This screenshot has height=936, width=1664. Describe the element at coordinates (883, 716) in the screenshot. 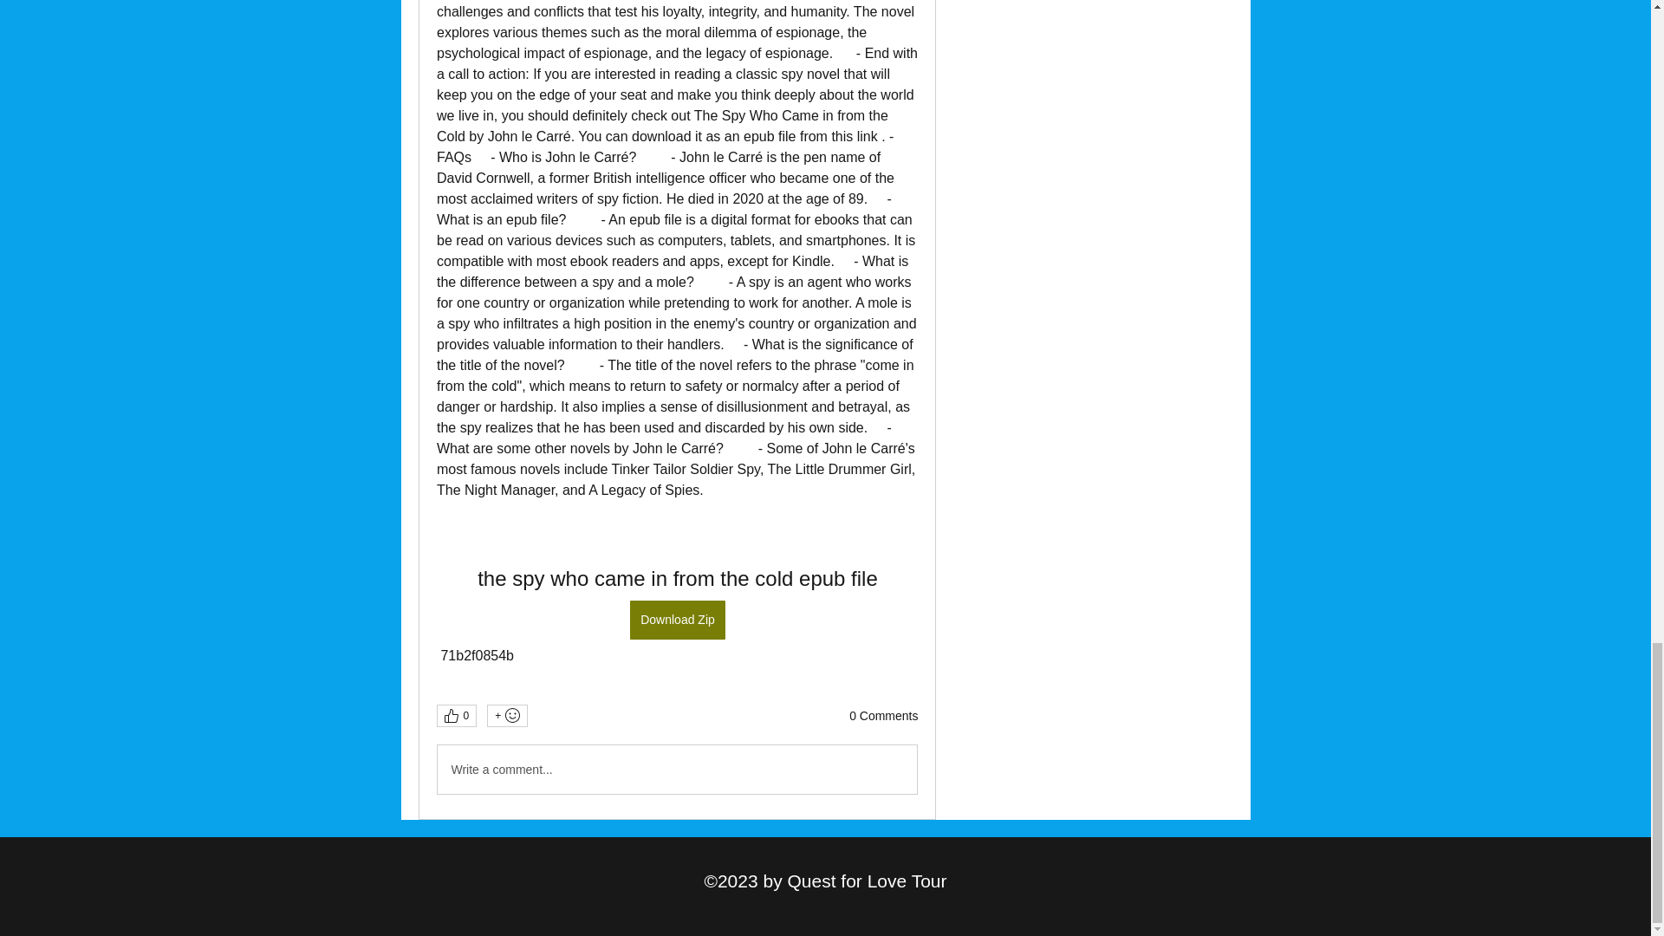

I see `0 Comments` at that location.